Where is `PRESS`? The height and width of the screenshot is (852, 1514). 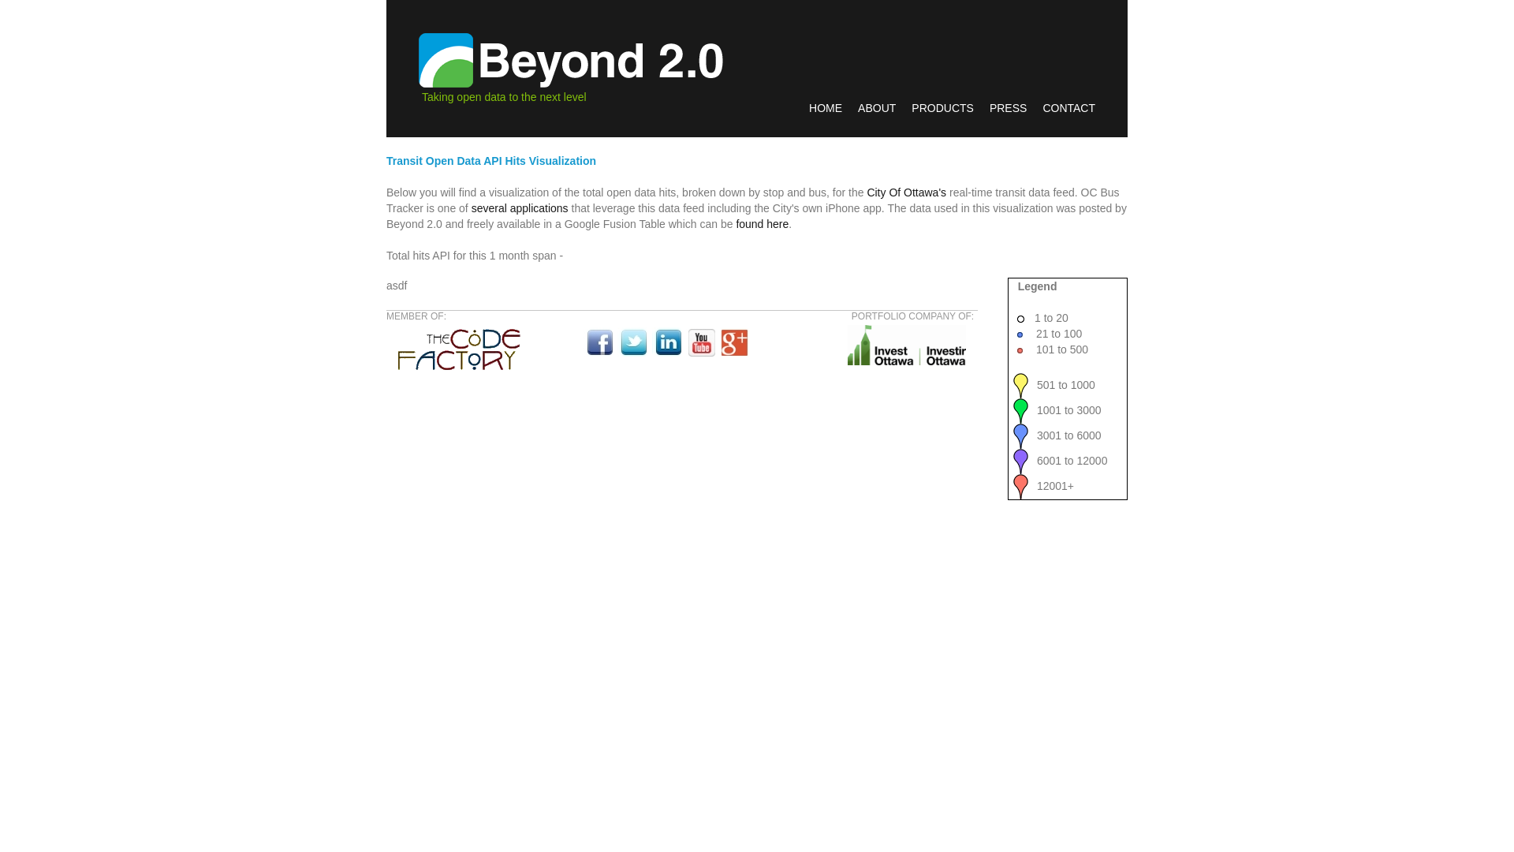 PRESS is located at coordinates (1008, 108).